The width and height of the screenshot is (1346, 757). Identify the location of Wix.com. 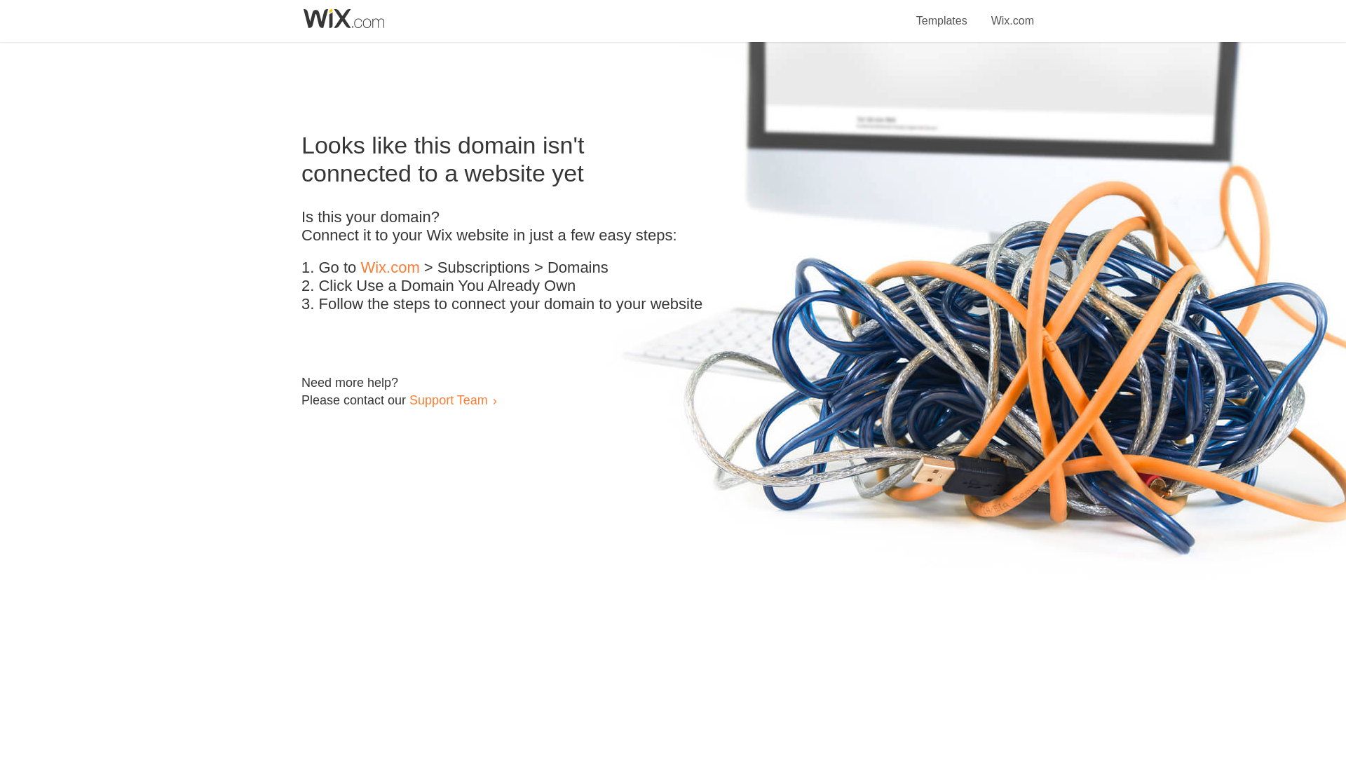
(1012, 13).